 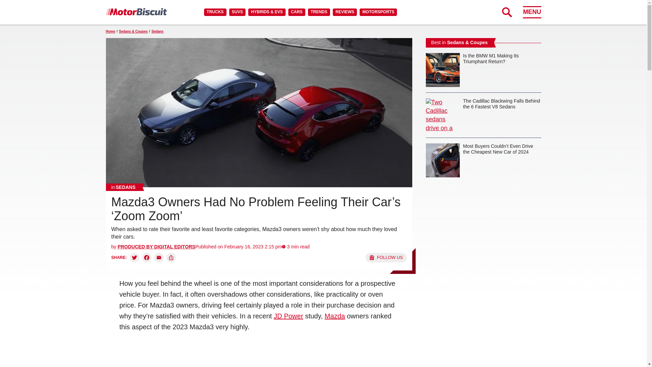 What do you see at coordinates (344, 12) in the screenshot?
I see `REVIEWS` at bounding box center [344, 12].